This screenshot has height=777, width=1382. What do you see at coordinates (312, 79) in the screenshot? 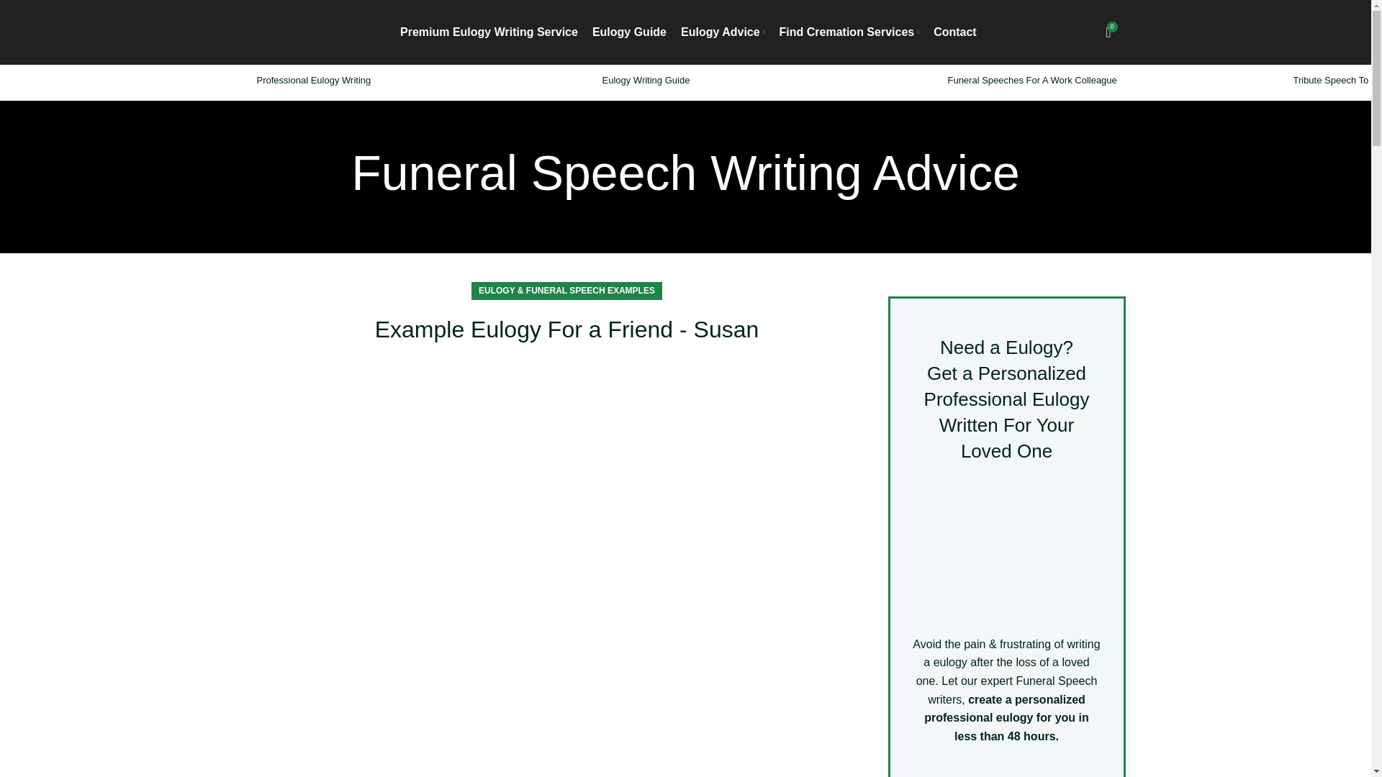
I see `Professional Eulogy Writing` at bounding box center [312, 79].